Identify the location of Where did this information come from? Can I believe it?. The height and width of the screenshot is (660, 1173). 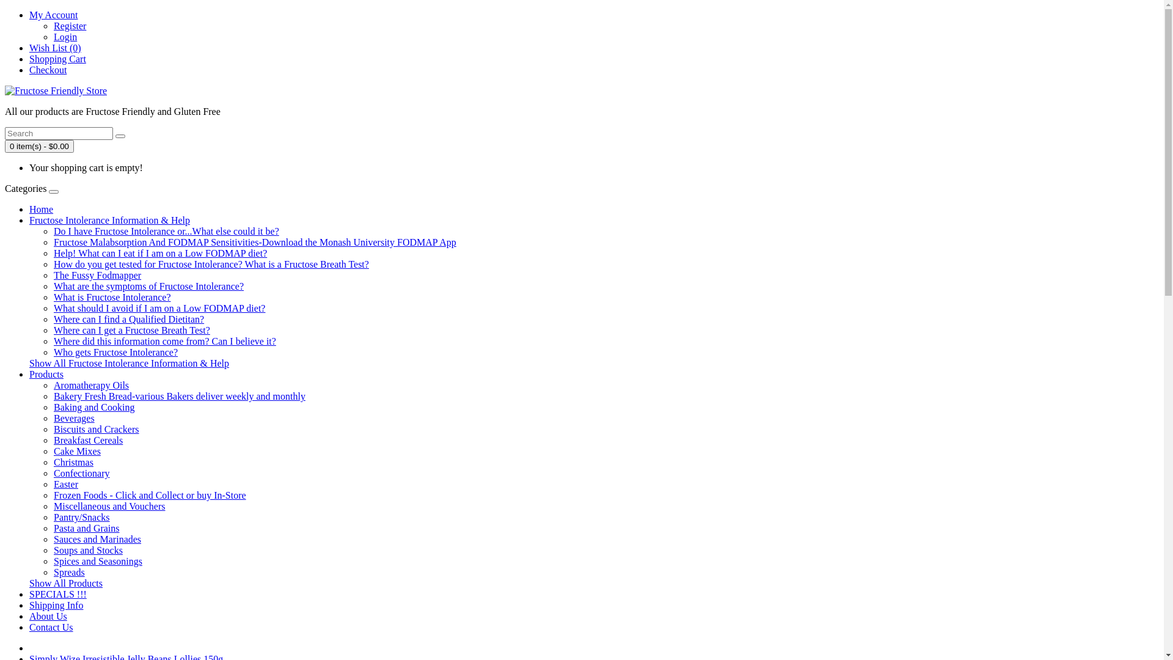
(165, 341).